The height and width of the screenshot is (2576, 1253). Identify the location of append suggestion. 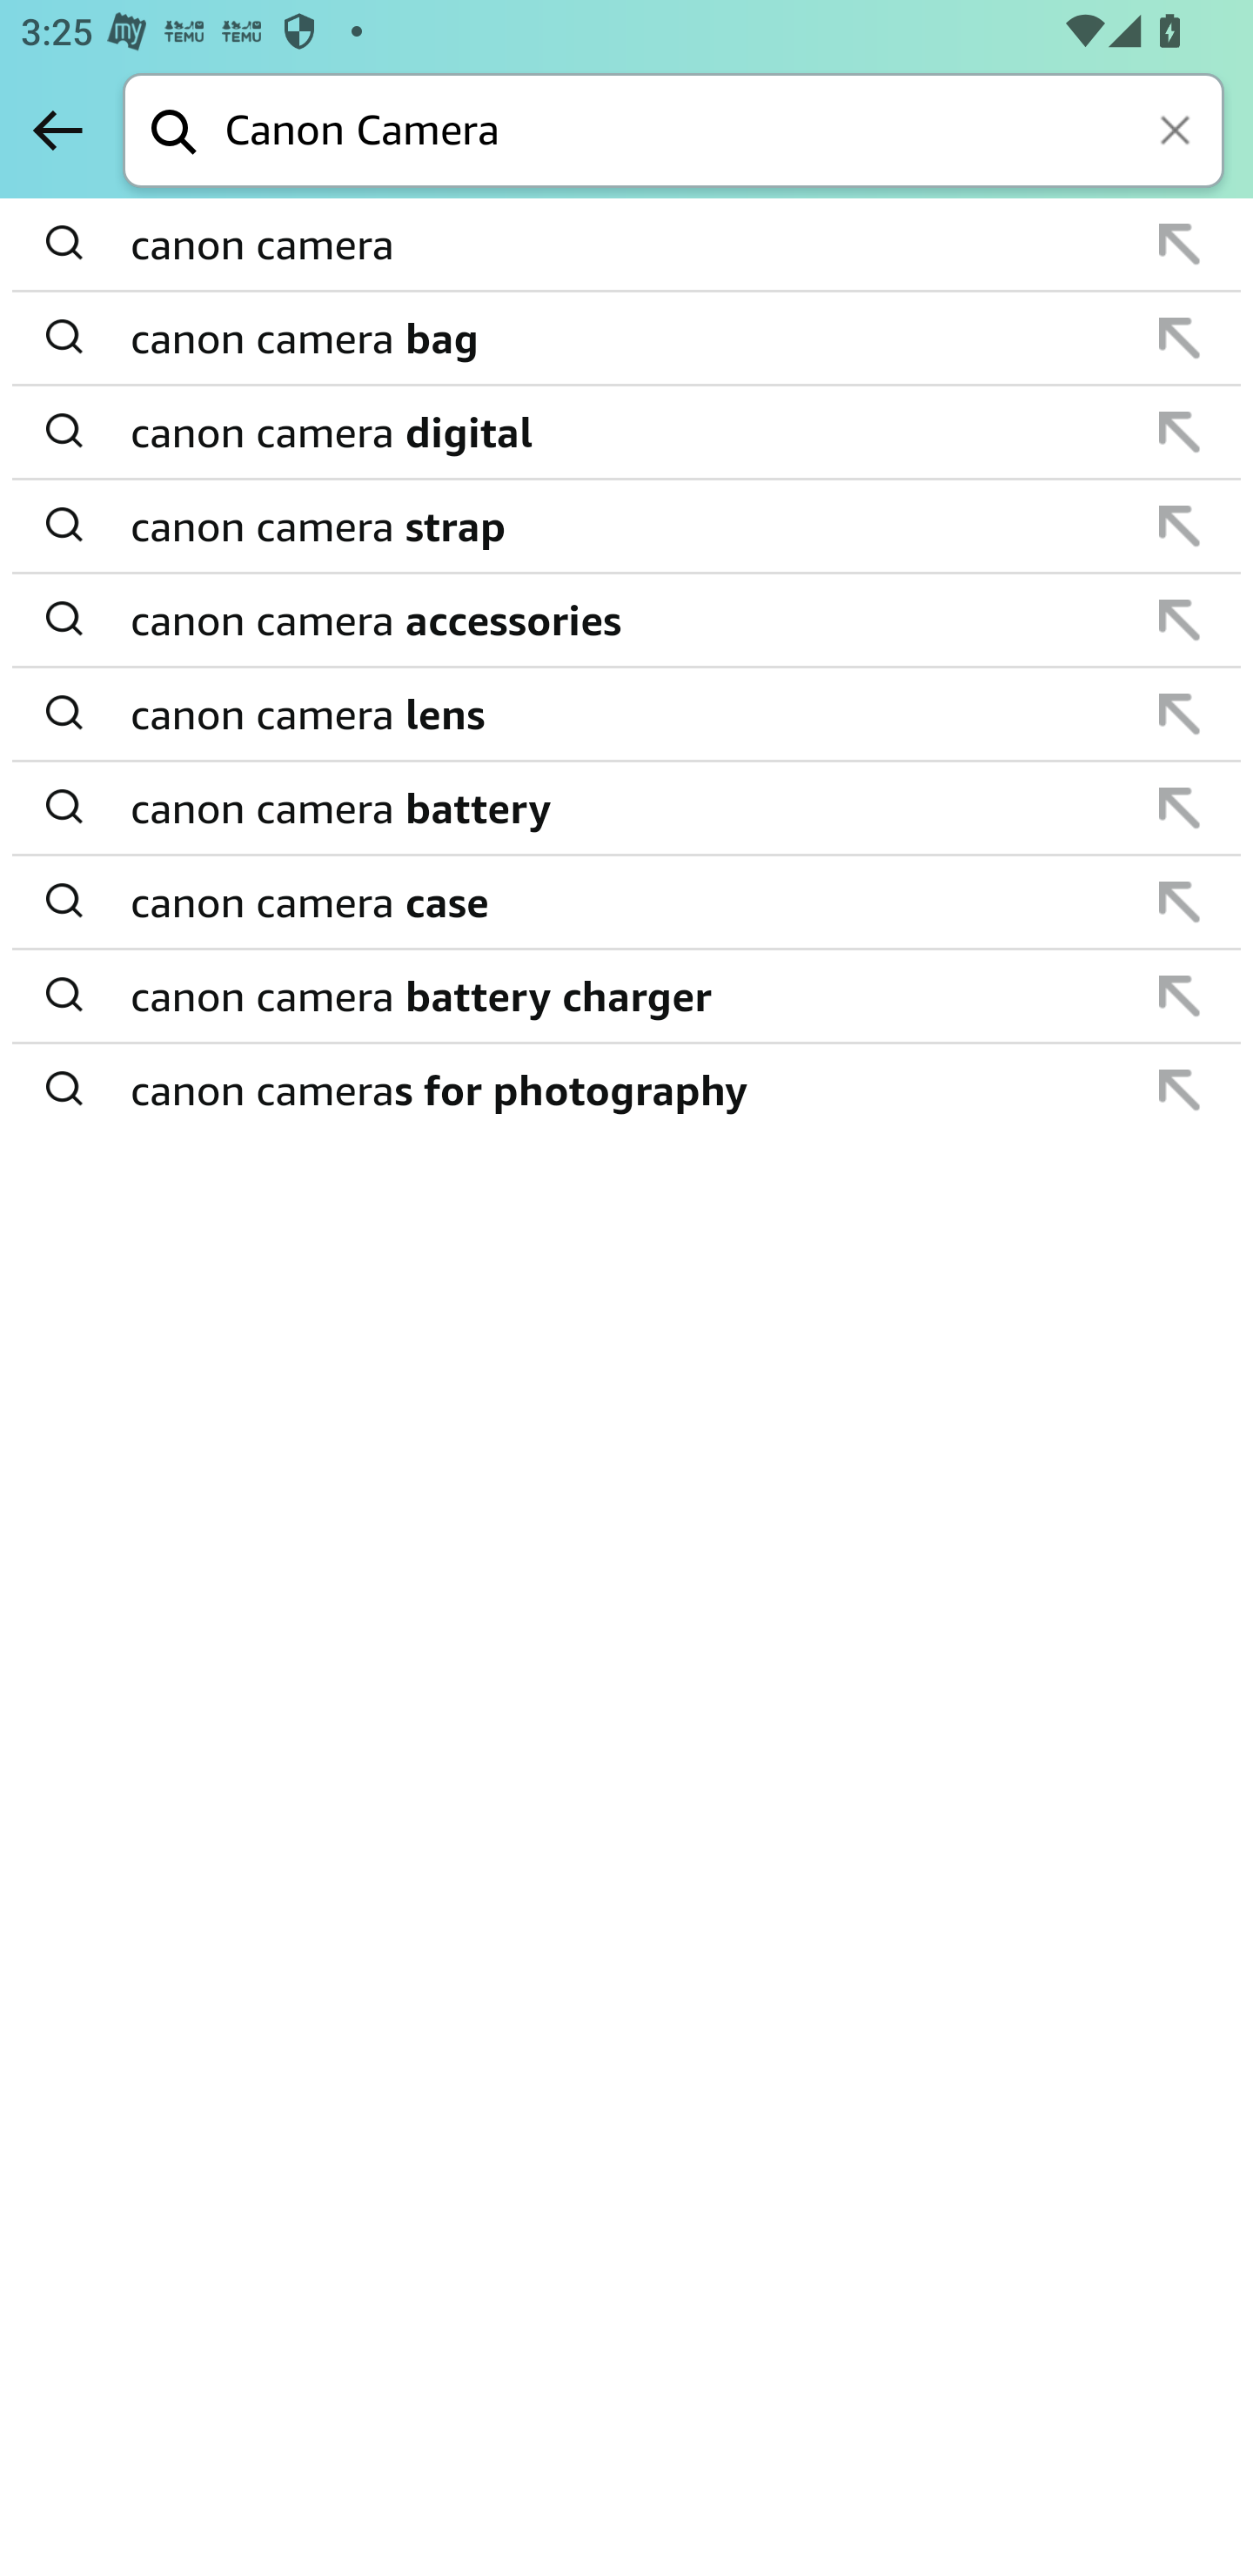
(1180, 243).